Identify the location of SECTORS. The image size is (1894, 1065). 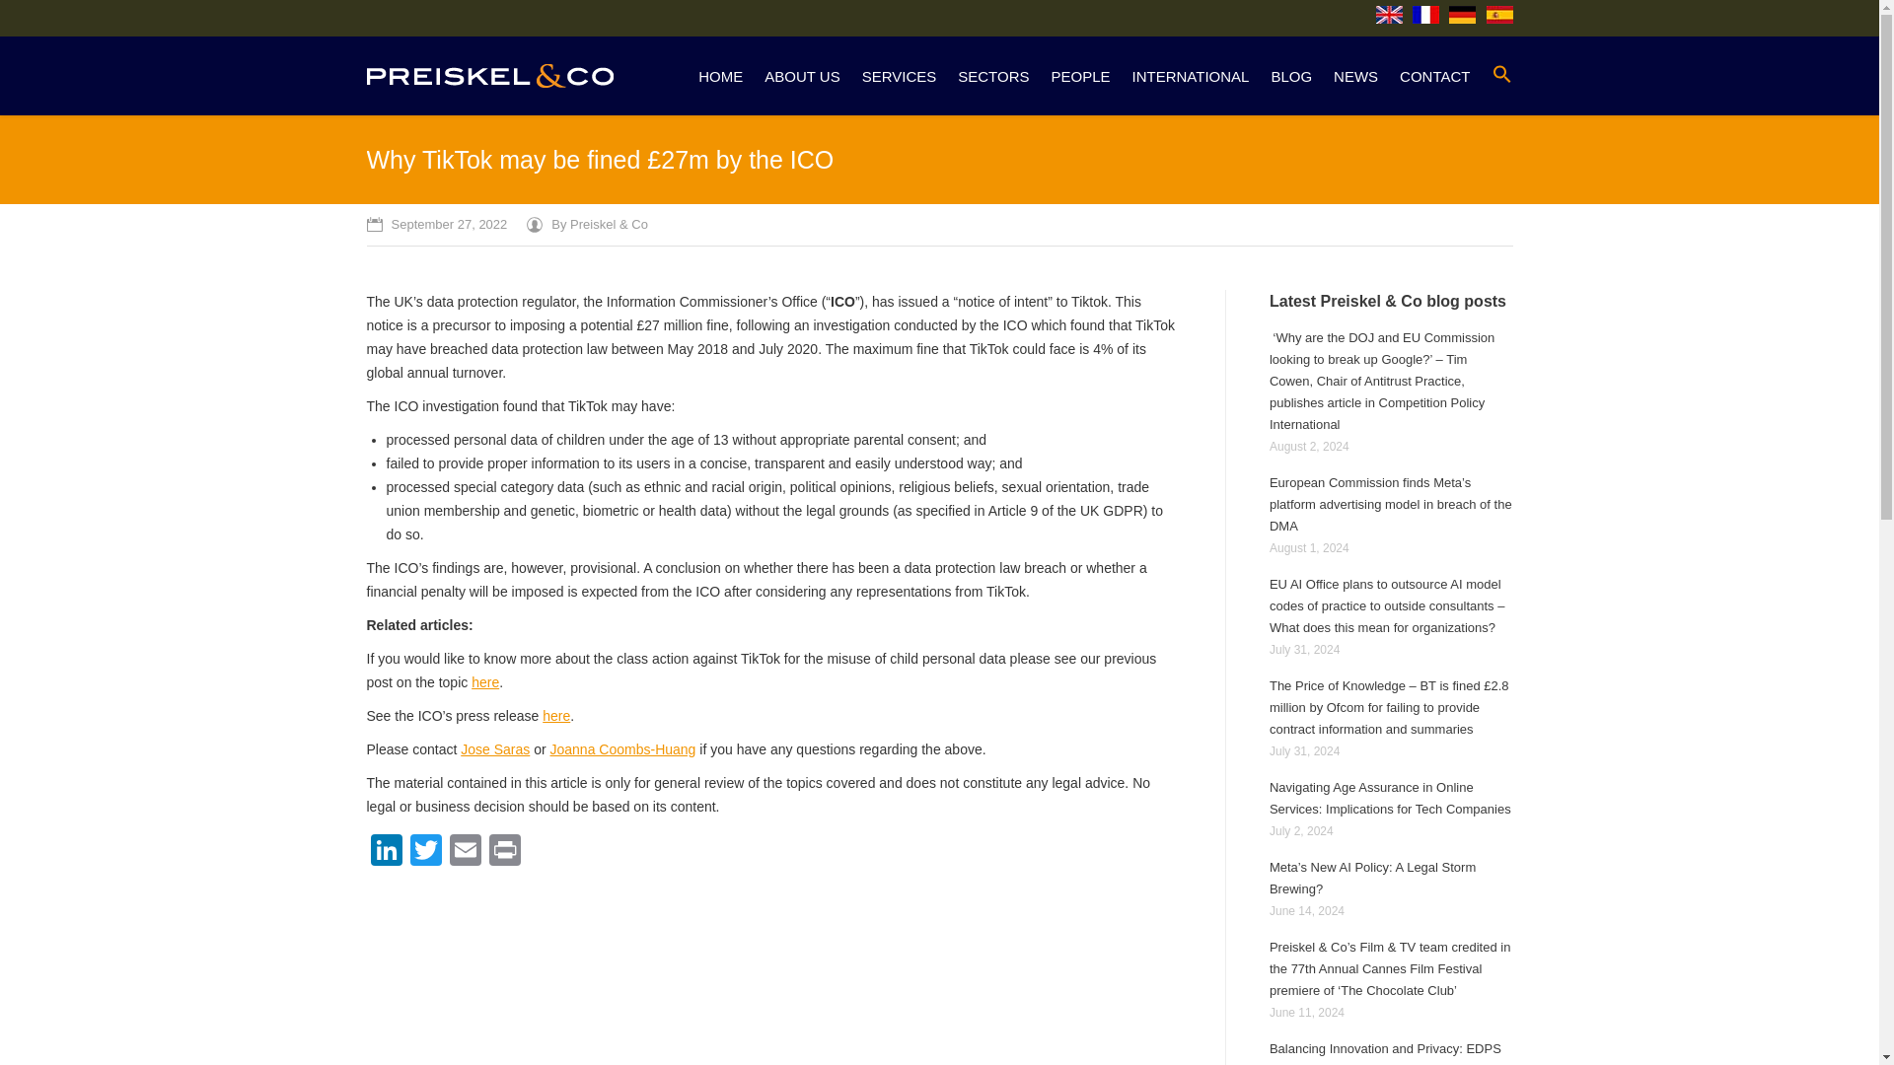
(992, 77).